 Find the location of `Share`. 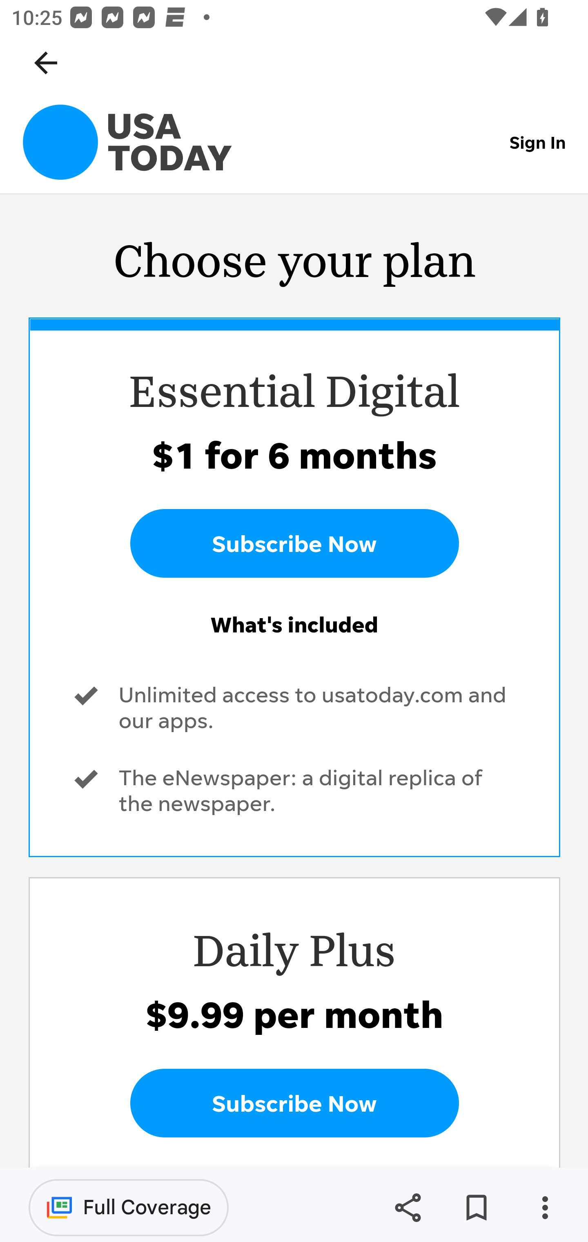

Share is located at coordinates (408, 1208).